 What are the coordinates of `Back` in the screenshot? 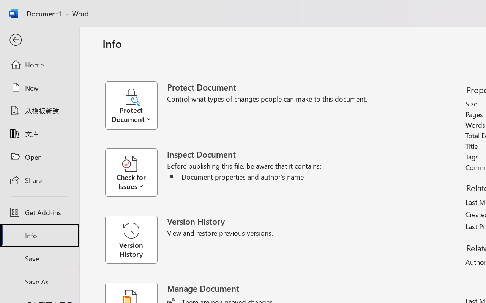 It's located at (39, 40).